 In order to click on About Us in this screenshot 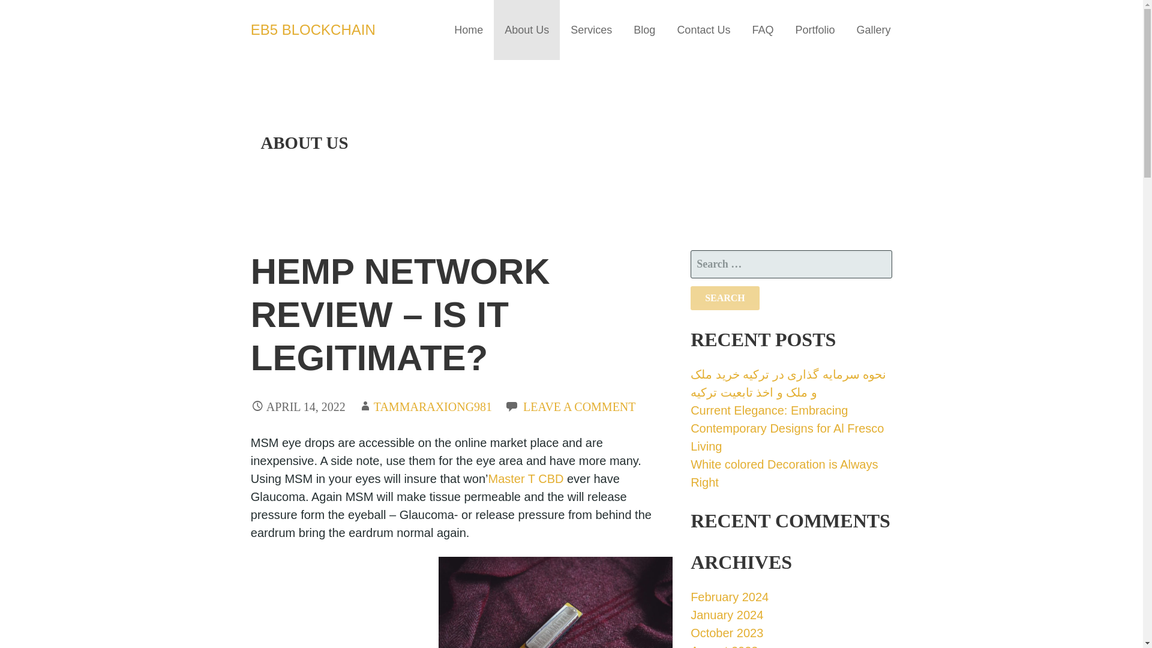, I will do `click(527, 30)`.